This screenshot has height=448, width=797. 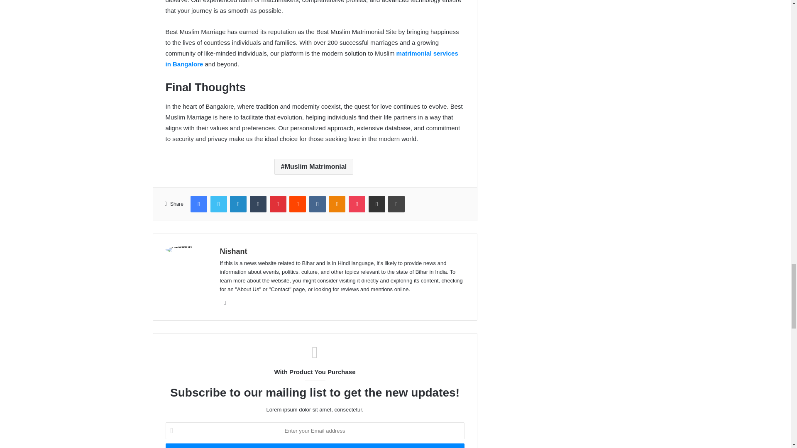 I want to click on Muslim Matrimonial, so click(x=313, y=167).